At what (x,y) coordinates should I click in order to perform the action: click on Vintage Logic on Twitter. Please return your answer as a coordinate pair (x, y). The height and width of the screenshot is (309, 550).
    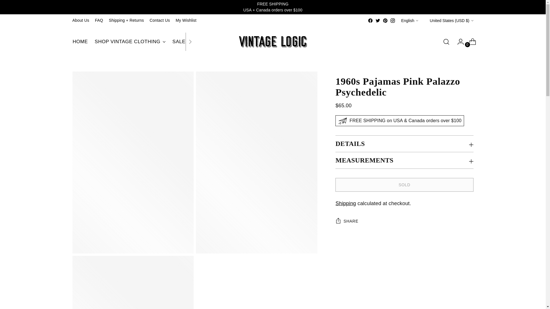
    Looking at the image, I should click on (378, 21).